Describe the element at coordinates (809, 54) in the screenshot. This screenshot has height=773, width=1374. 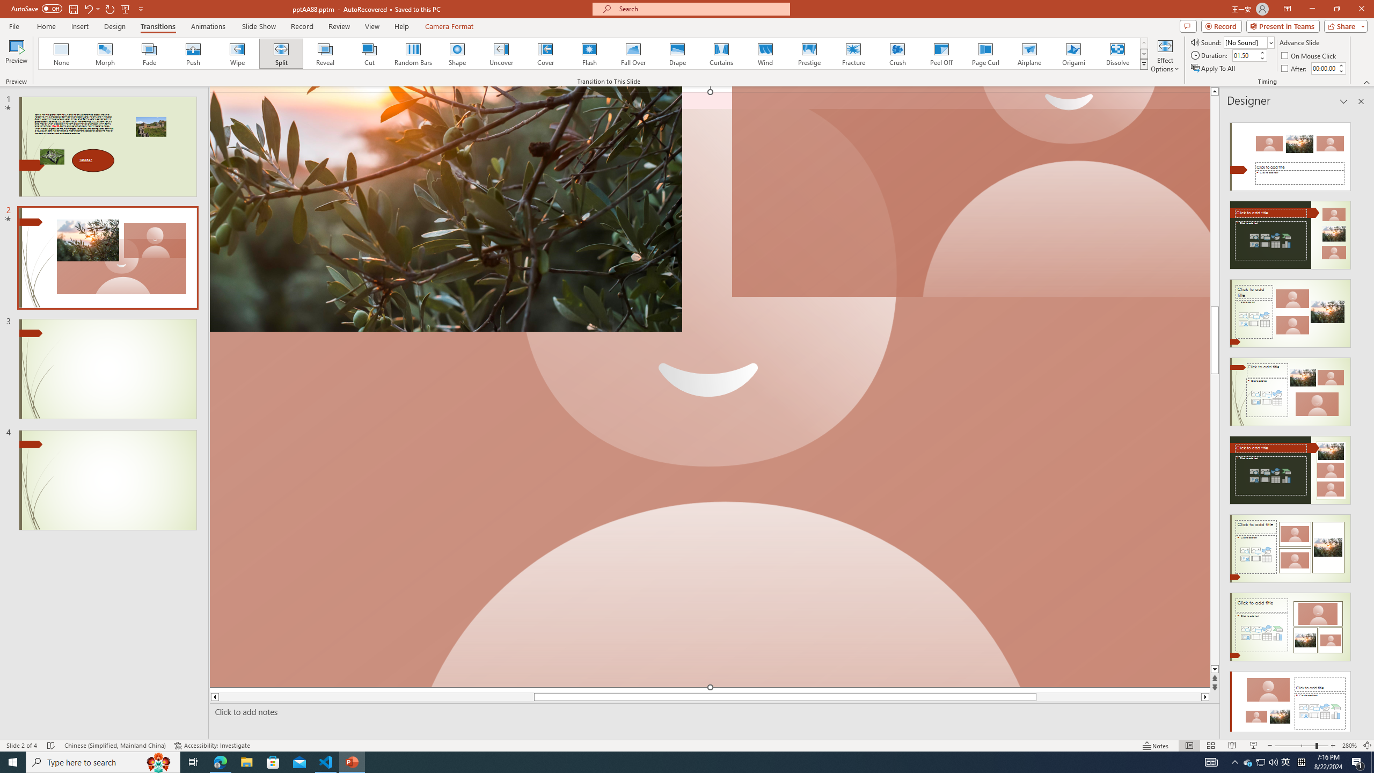
I see `Prestige` at that location.